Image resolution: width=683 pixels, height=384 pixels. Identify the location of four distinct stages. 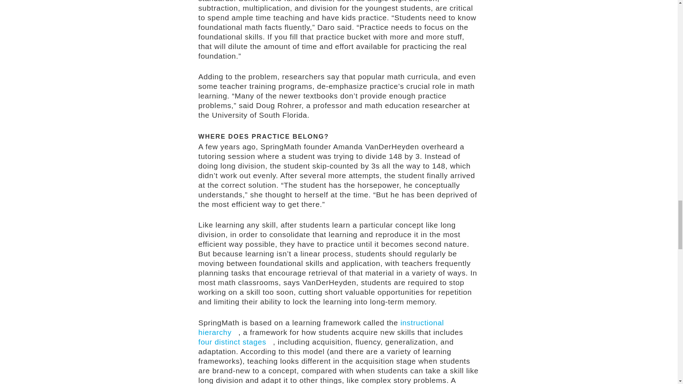
(236, 342).